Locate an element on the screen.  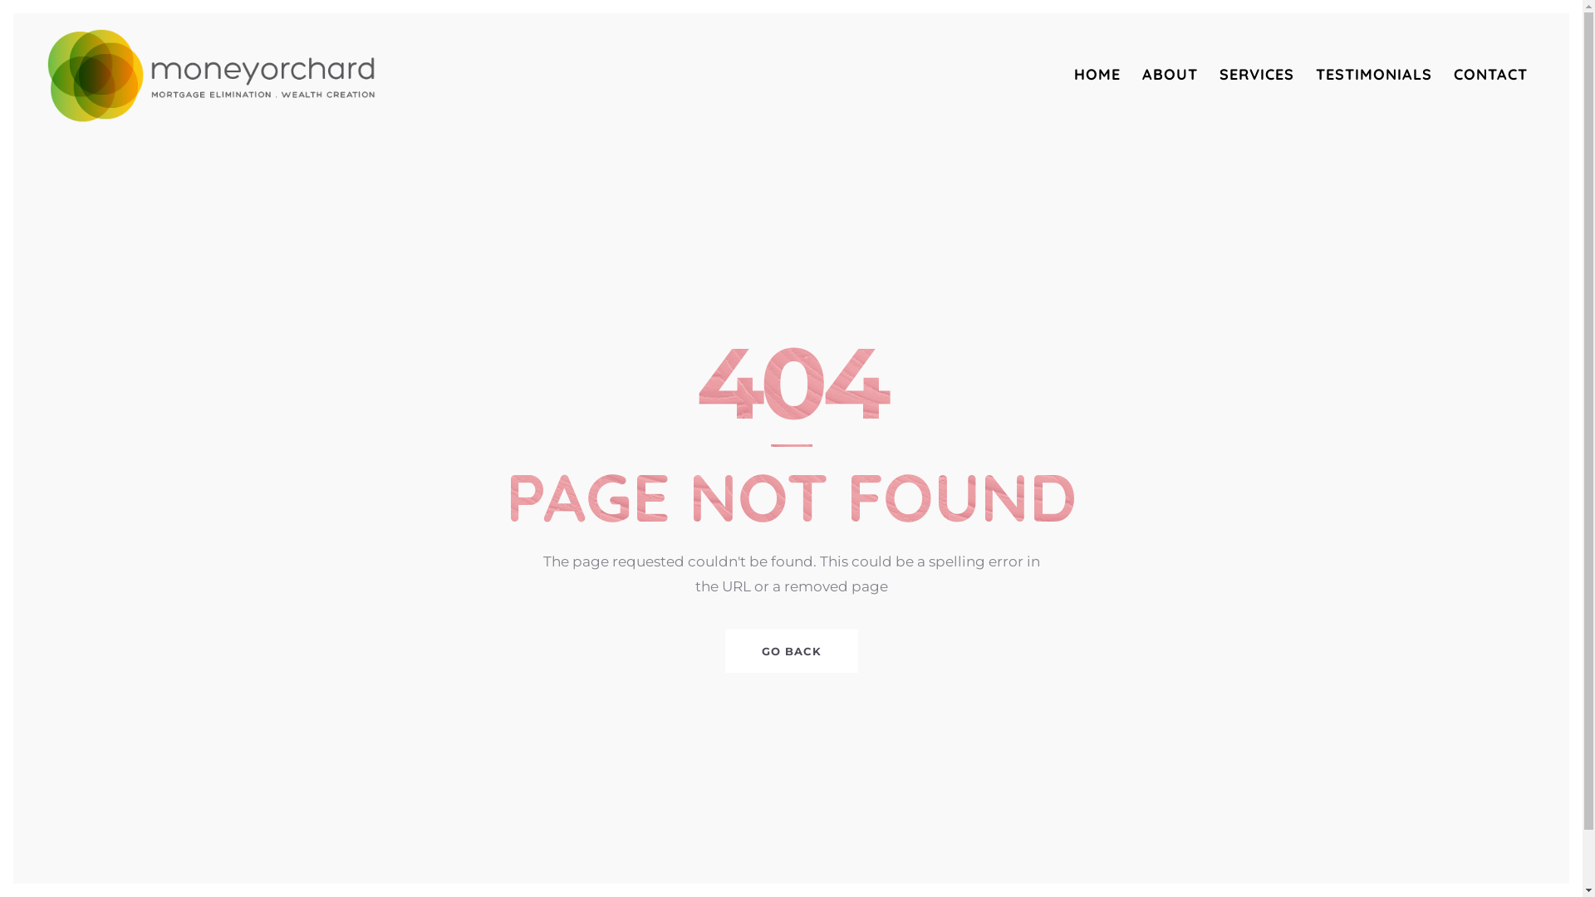
GO BACK is located at coordinates (791, 651).